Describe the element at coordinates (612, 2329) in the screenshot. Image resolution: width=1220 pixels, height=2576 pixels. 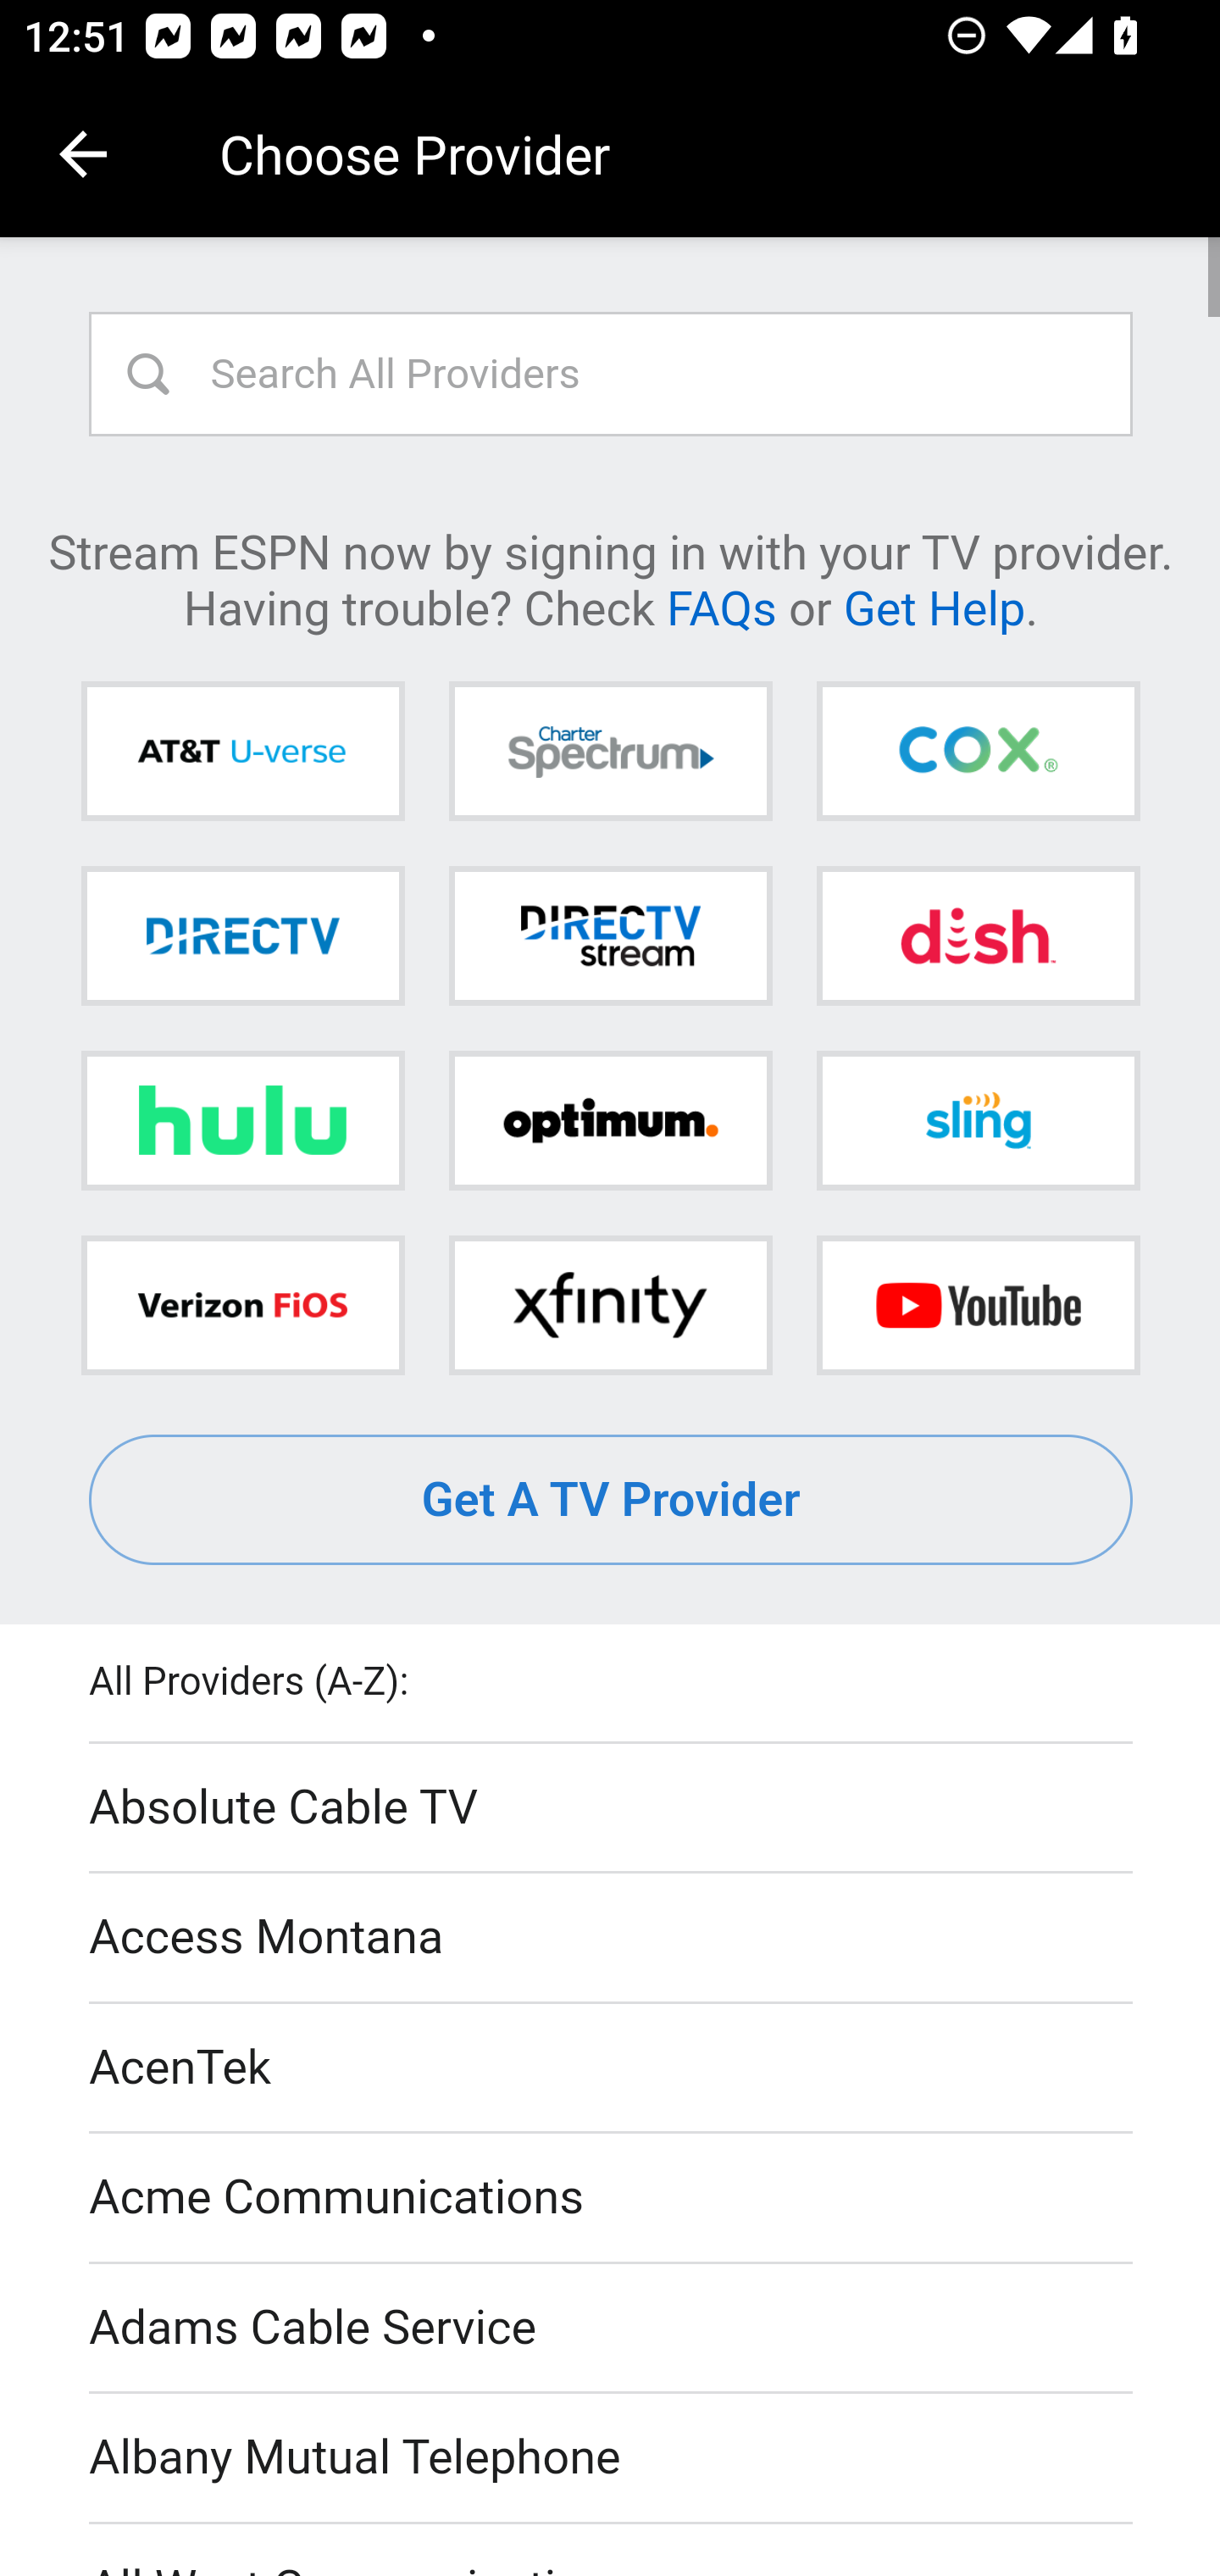
I see `Adams Cable Service` at that location.